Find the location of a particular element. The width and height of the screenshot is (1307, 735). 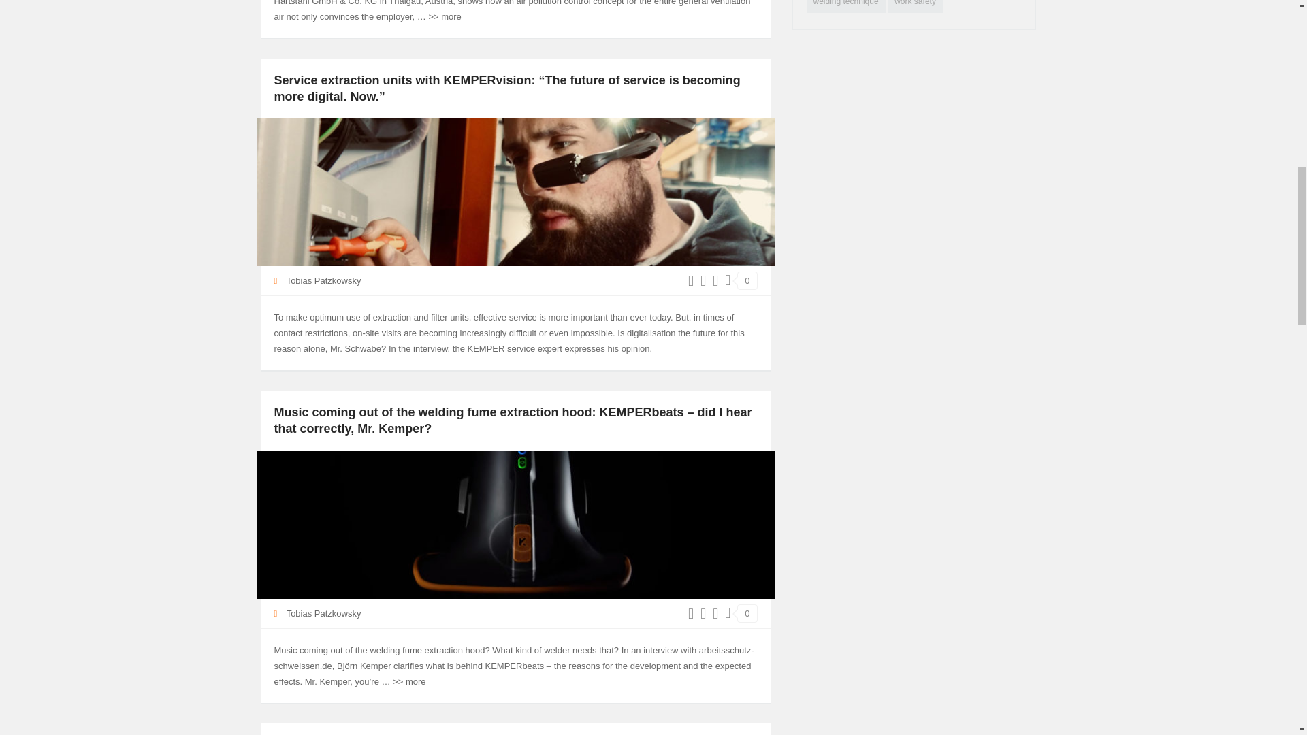

View all posts by Tobias Patzkowsky is located at coordinates (324, 614).